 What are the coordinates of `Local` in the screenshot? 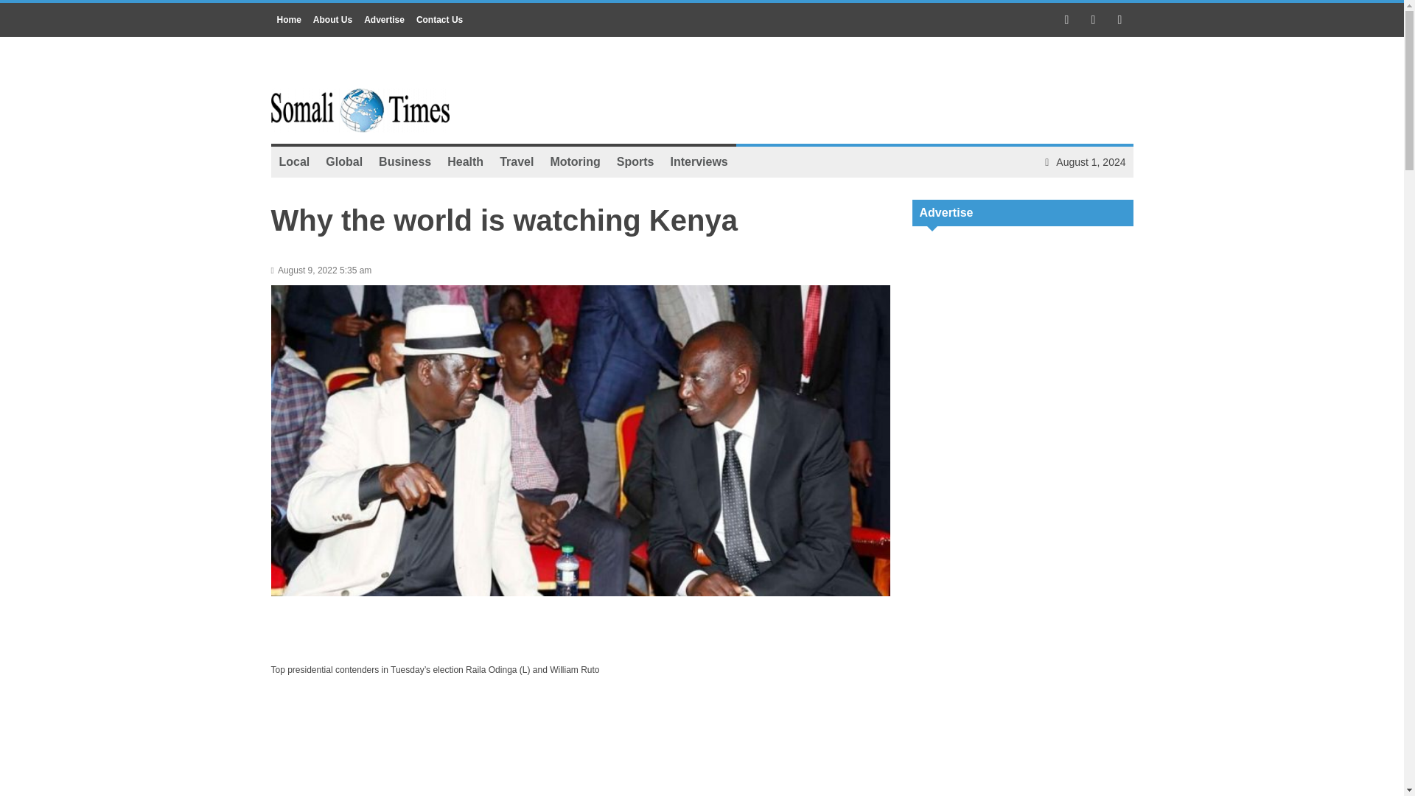 It's located at (422, 215).